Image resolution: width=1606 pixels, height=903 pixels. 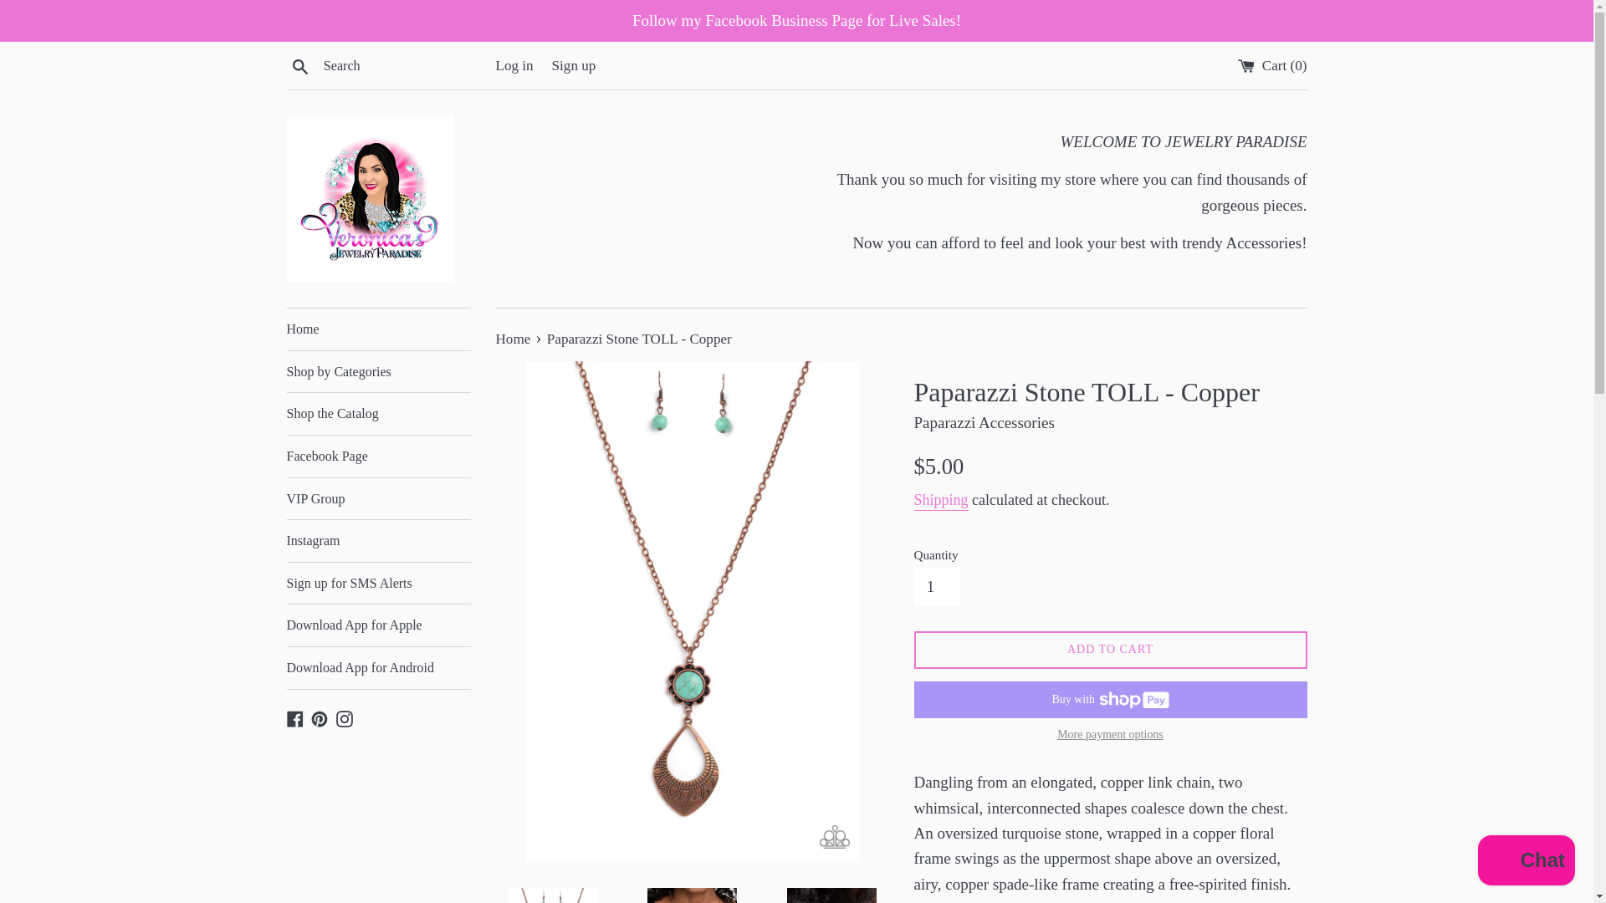 I want to click on 1, so click(x=936, y=587).